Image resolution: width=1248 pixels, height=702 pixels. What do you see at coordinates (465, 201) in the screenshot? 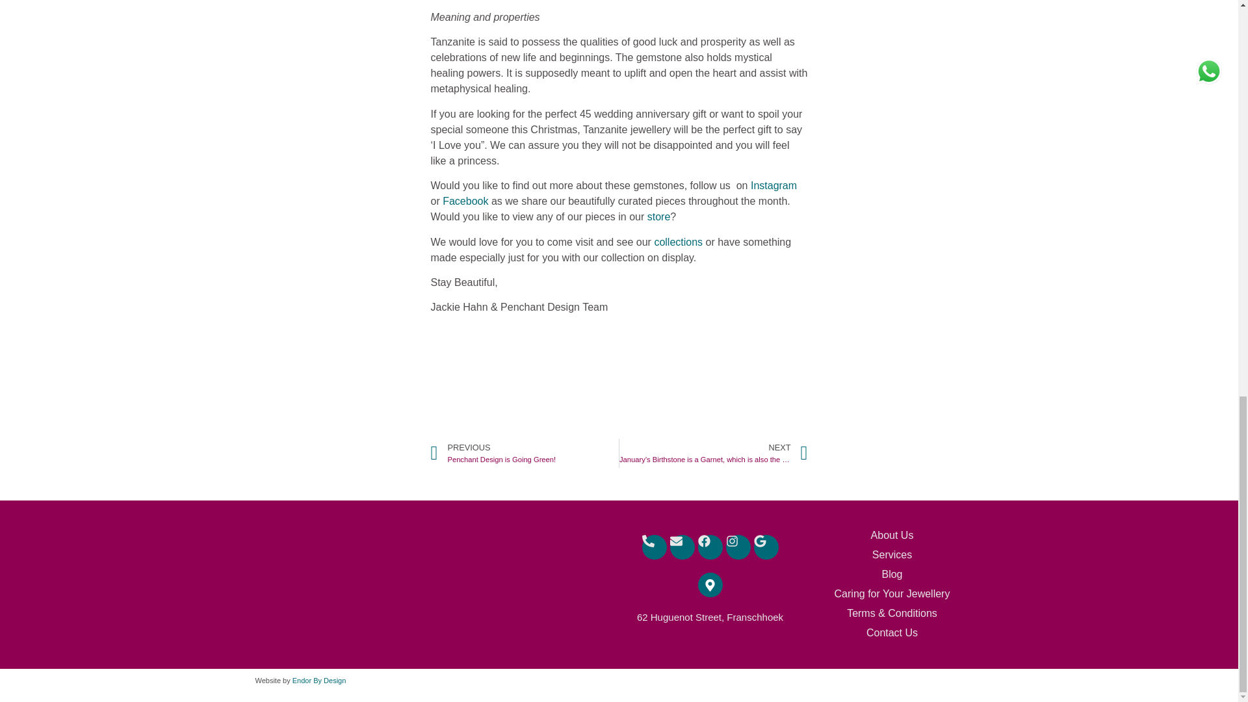
I see `About Us` at bounding box center [465, 201].